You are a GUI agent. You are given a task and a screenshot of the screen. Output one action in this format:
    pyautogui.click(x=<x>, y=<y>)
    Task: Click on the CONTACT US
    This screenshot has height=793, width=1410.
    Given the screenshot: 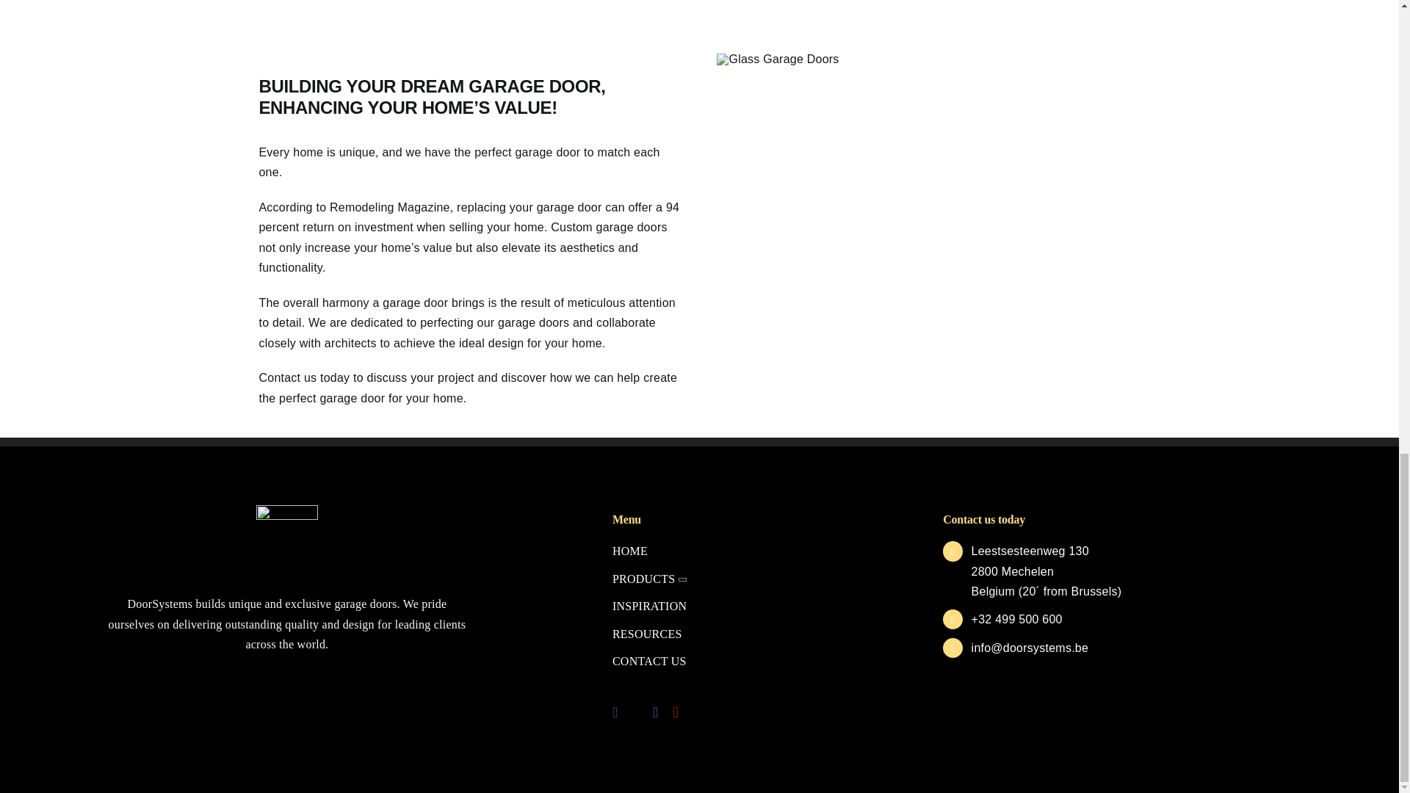 What is the action you would take?
    pyautogui.click(x=743, y=661)
    